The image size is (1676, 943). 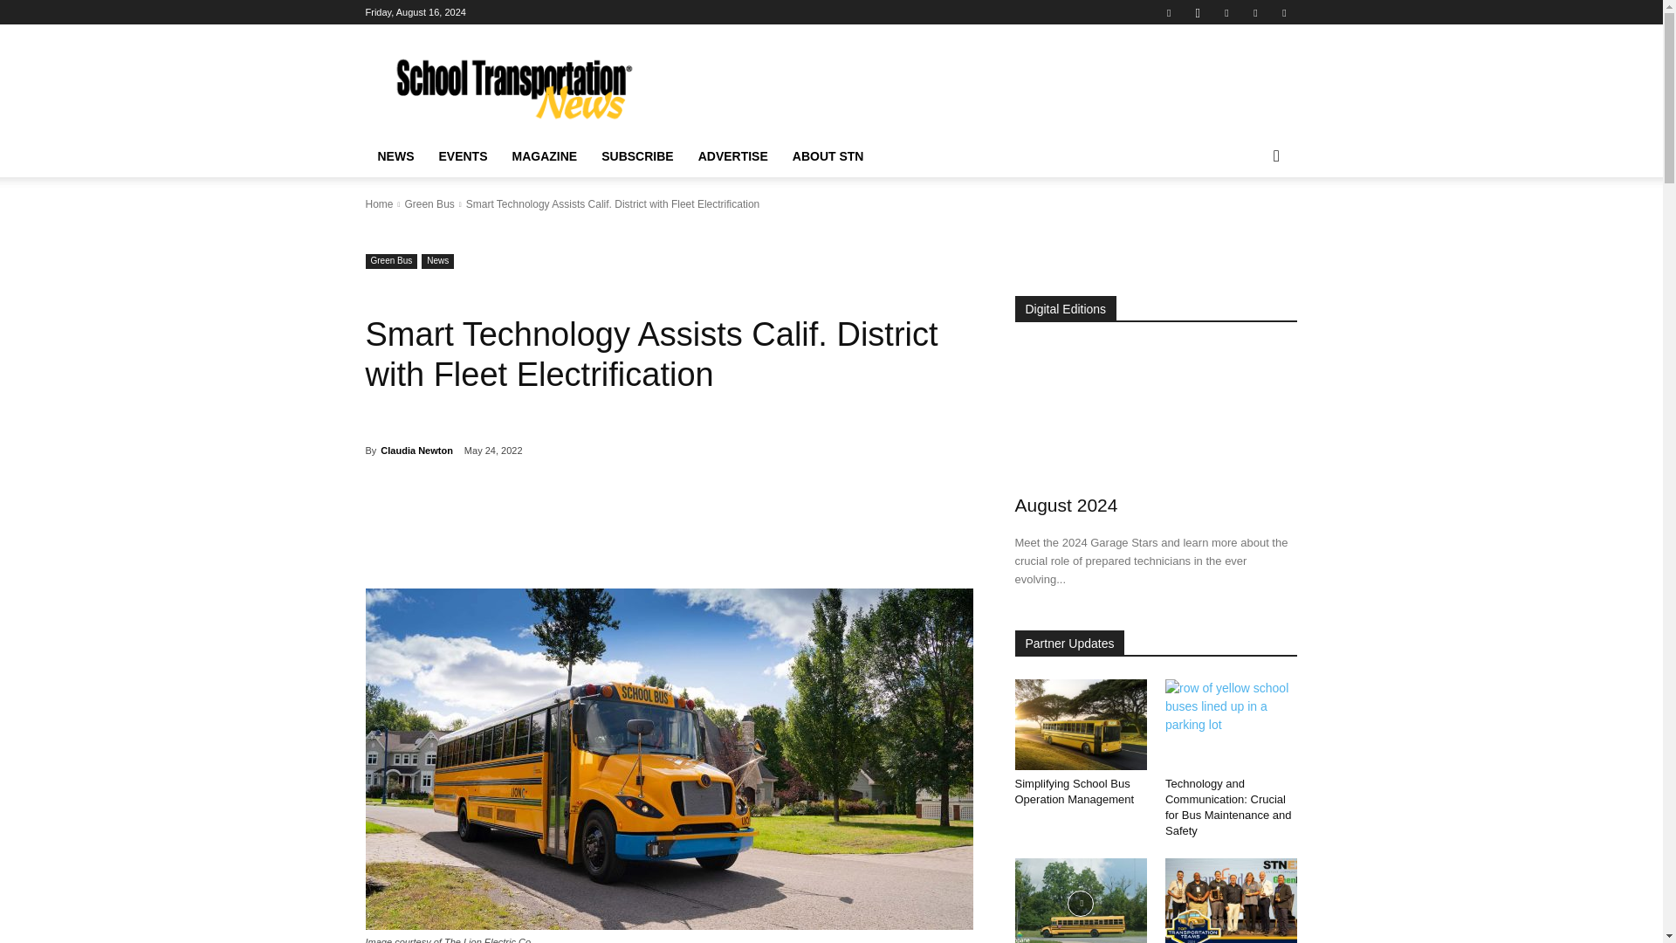 What do you see at coordinates (1198, 12) in the screenshot?
I see `Instagram` at bounding box center [1198, 12].